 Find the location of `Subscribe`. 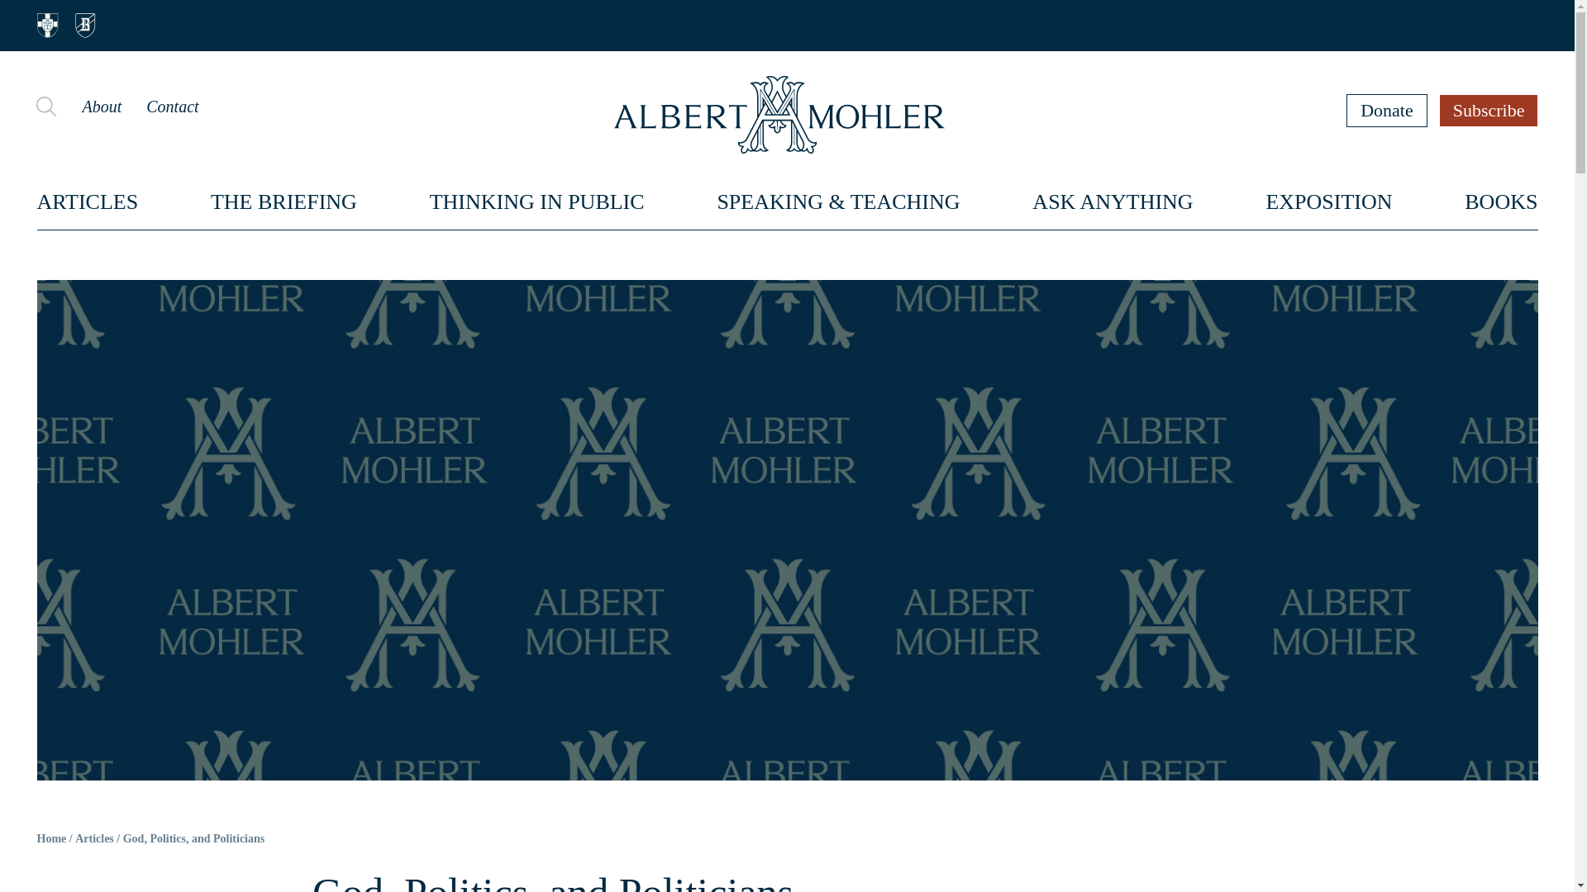

Subscribe is located at coordinates (1489, 110).